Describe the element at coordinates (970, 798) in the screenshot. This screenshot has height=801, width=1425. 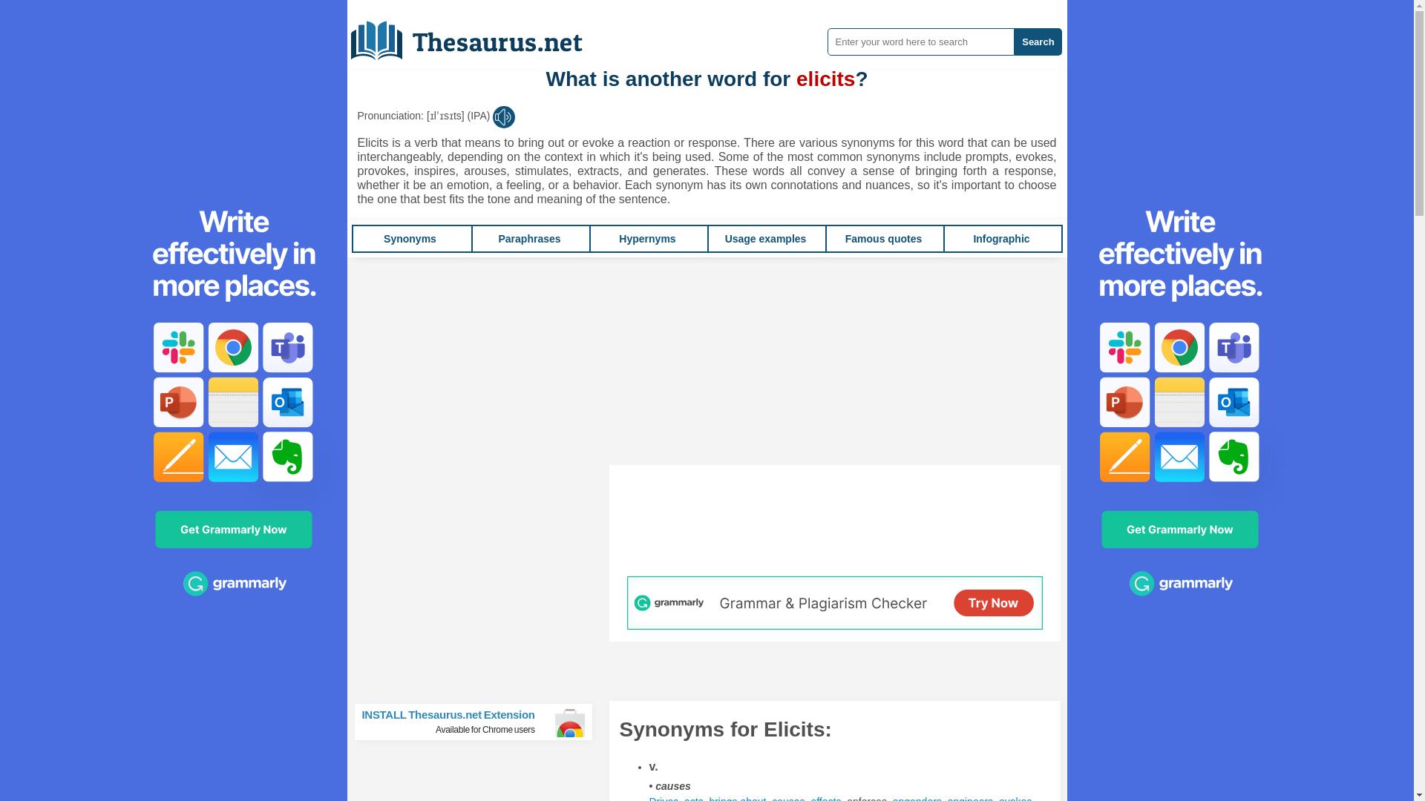
I see `engineers` at that location.